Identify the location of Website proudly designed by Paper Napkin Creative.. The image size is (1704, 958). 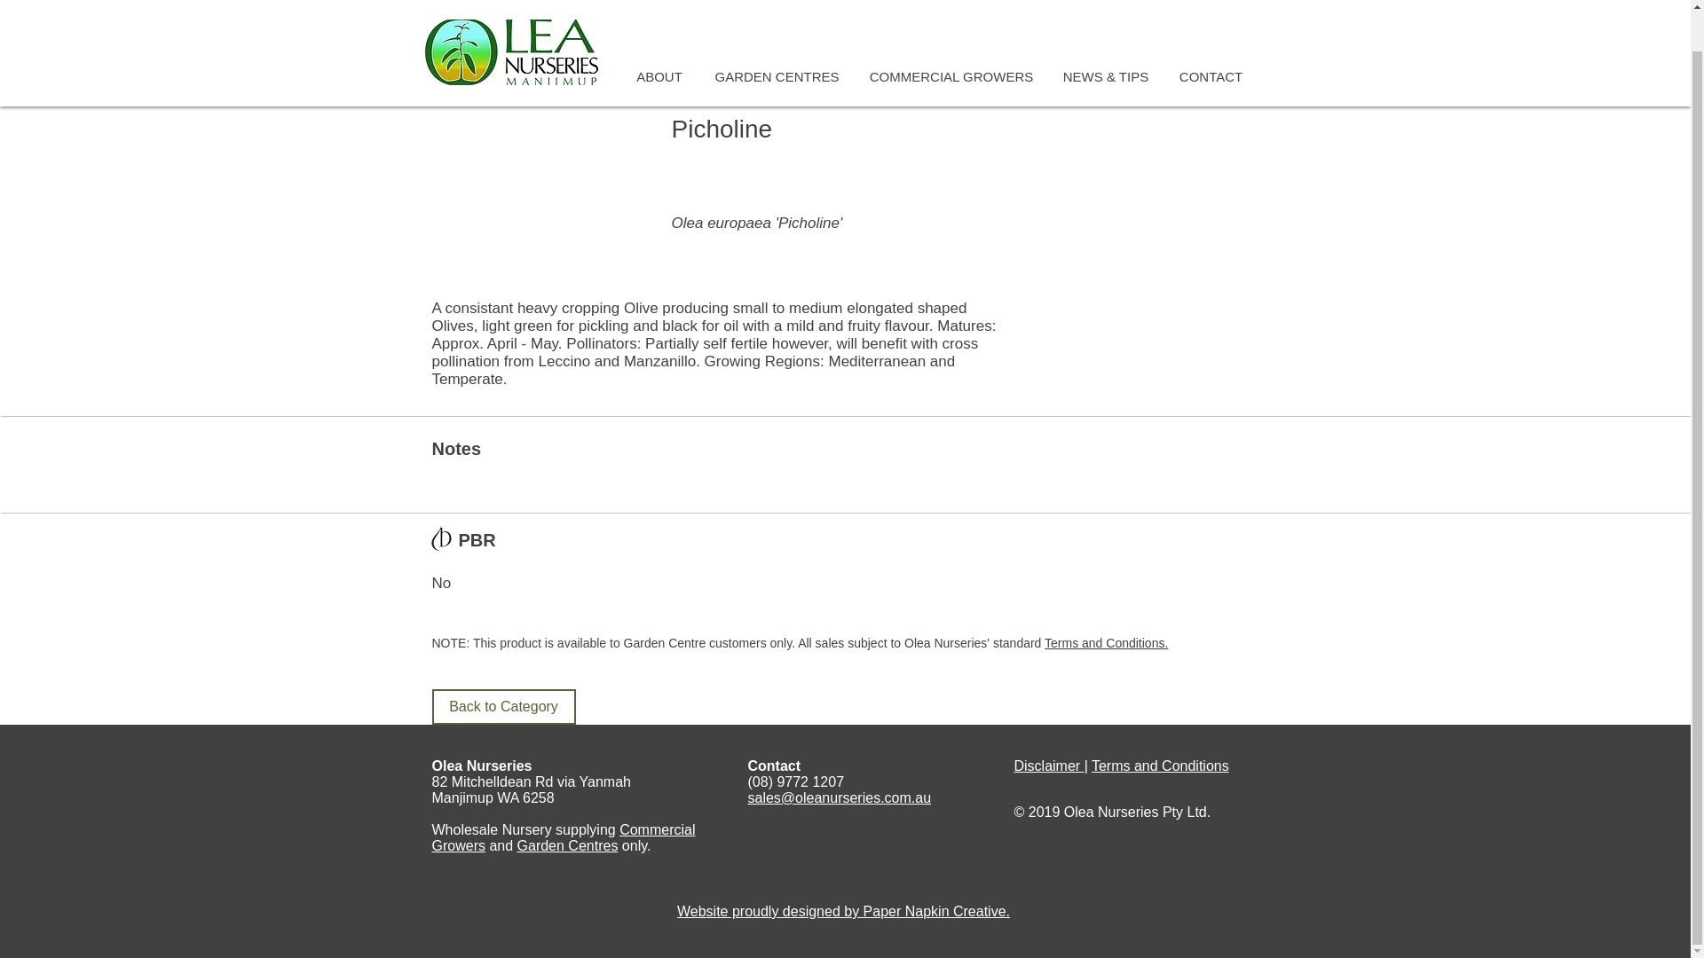
(843, 911).